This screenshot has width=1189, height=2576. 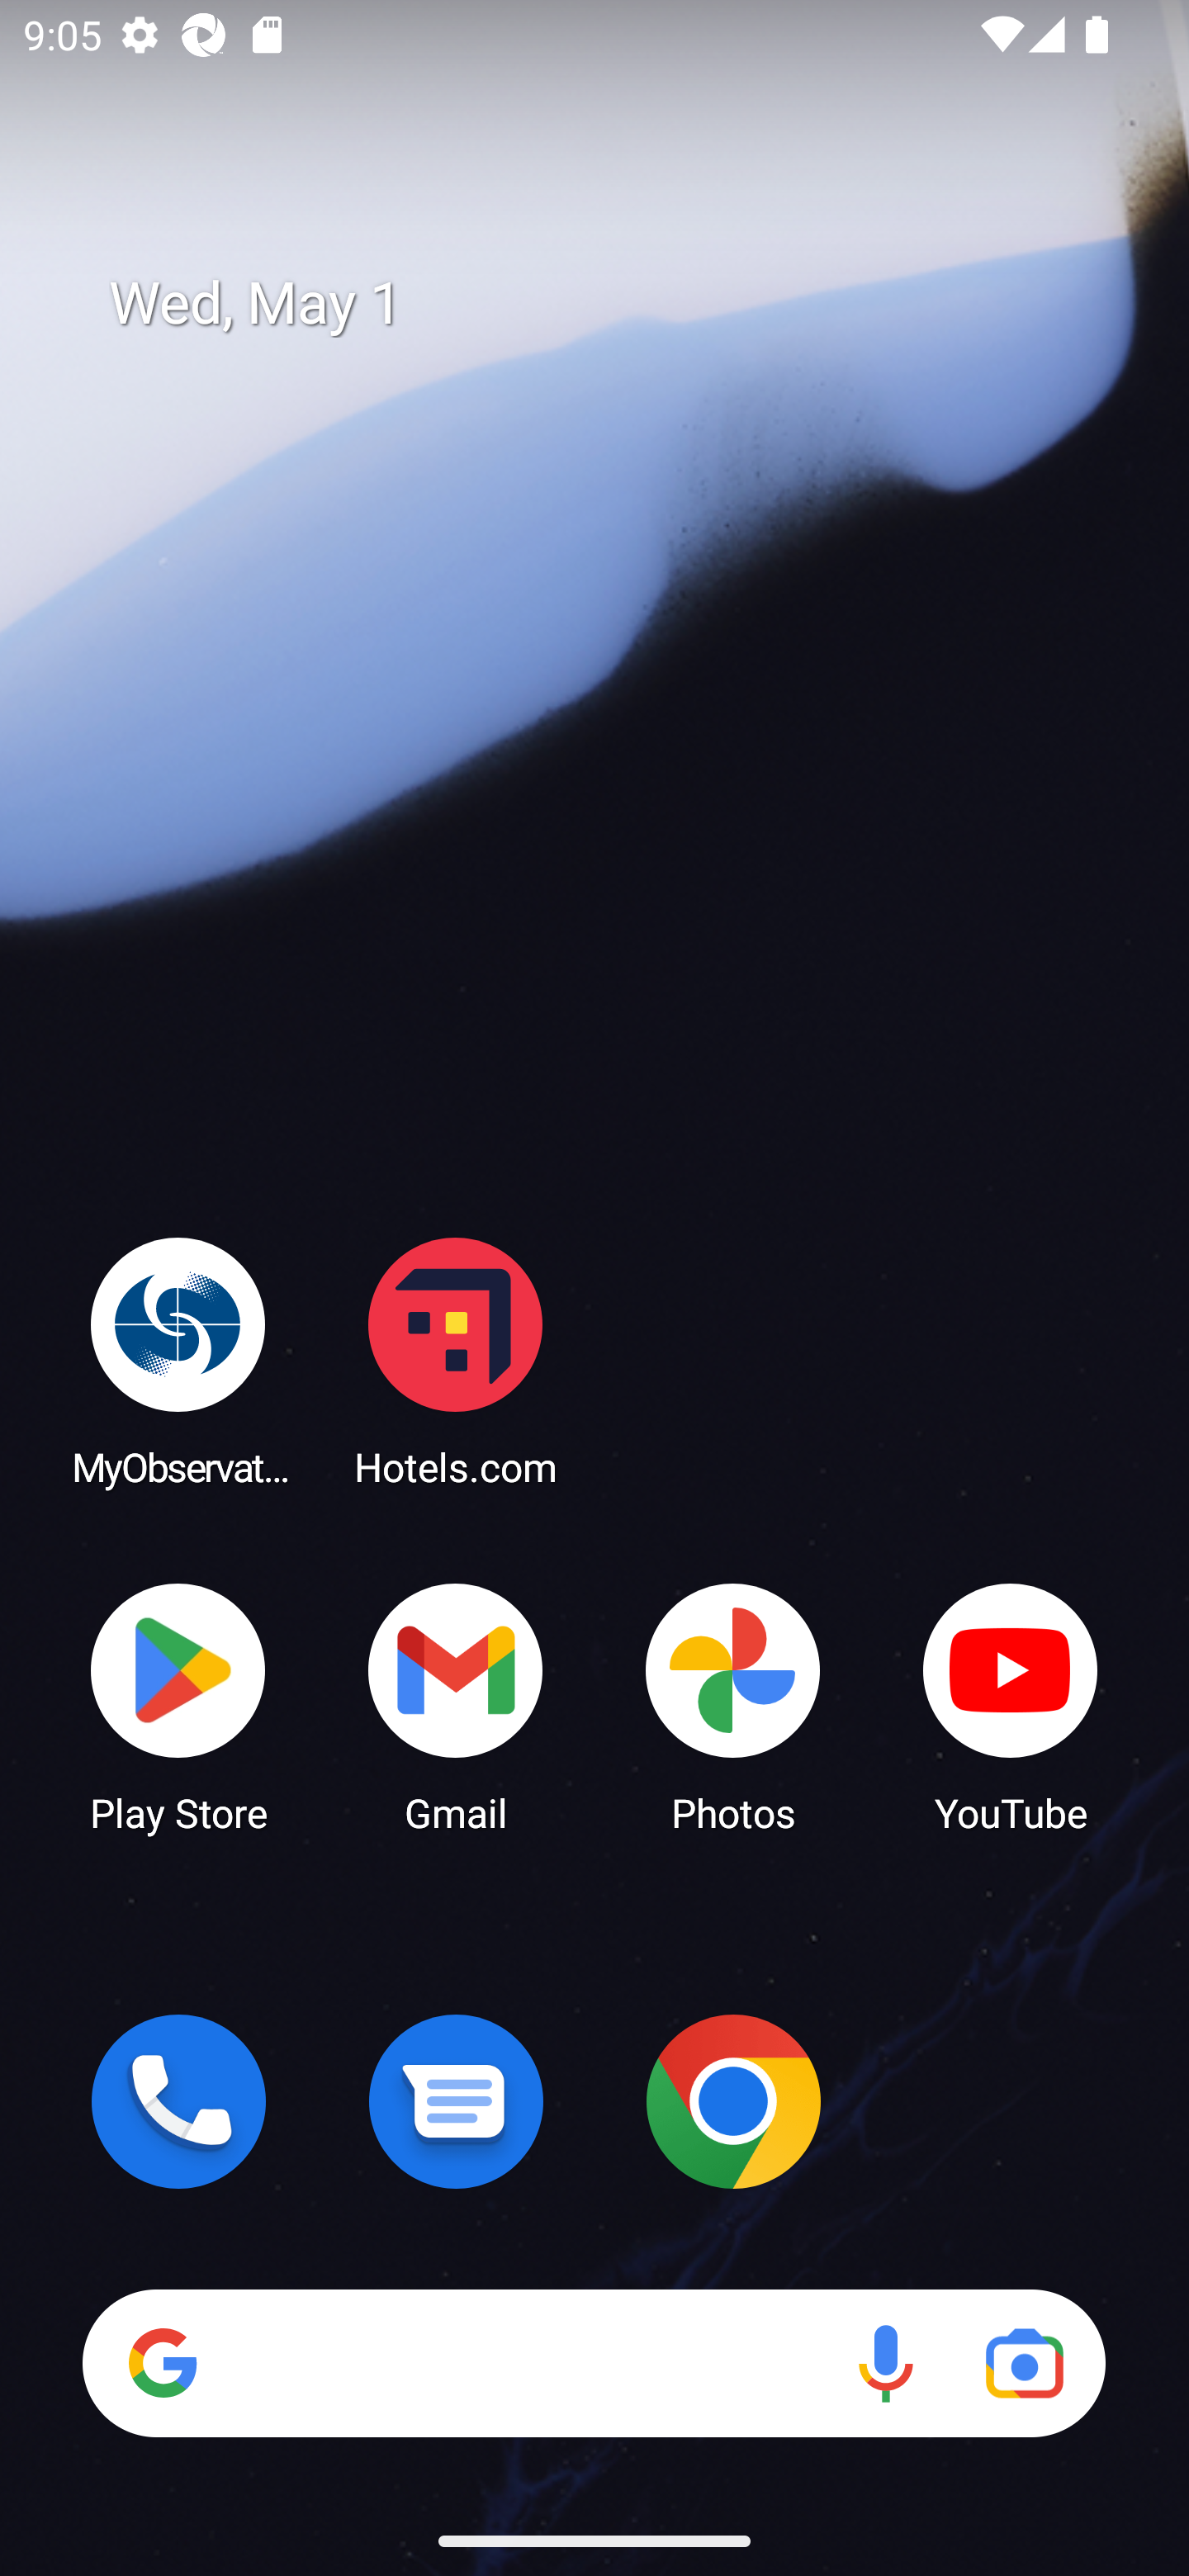 What do you see at coordinates (456, 1361) in the screenshot?
I see `Hotels.com` at bounding box center [456, 1361].